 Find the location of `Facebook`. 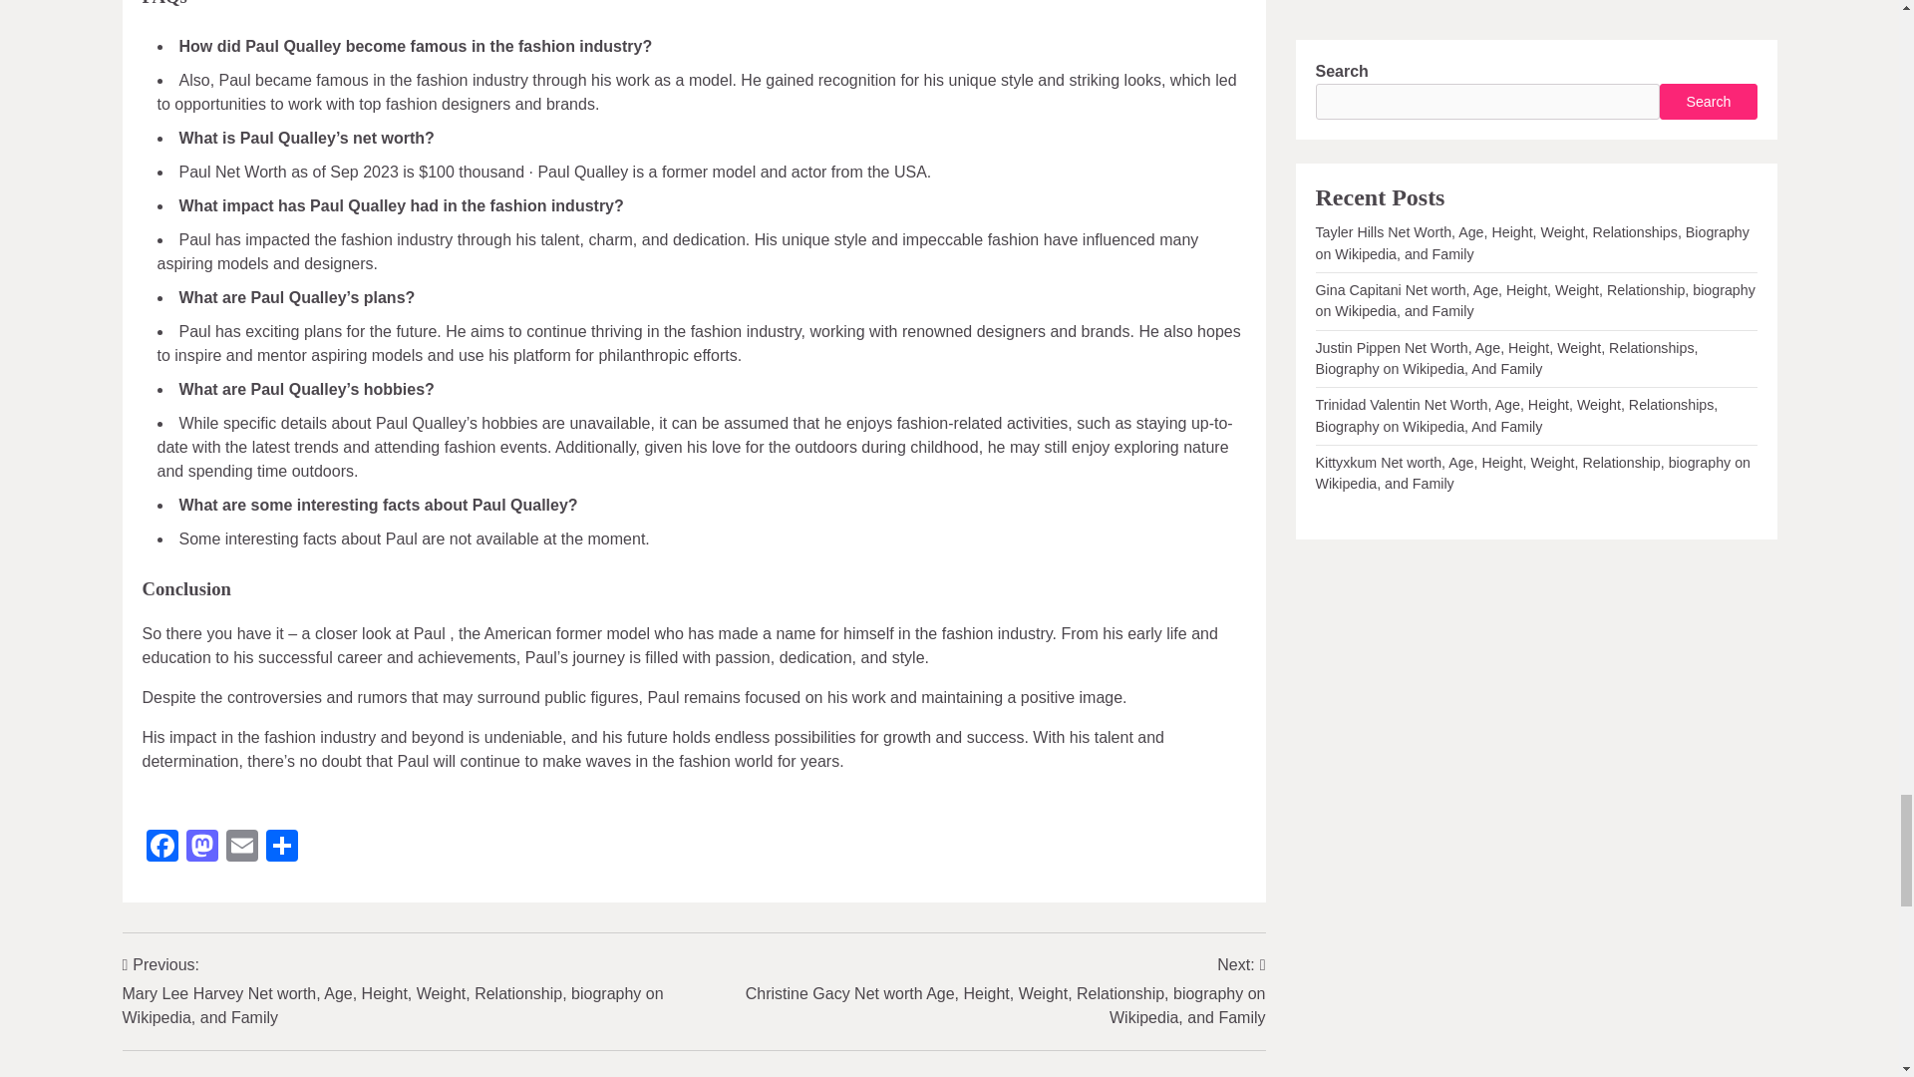

Facebook is located at coordinates (161, 848).